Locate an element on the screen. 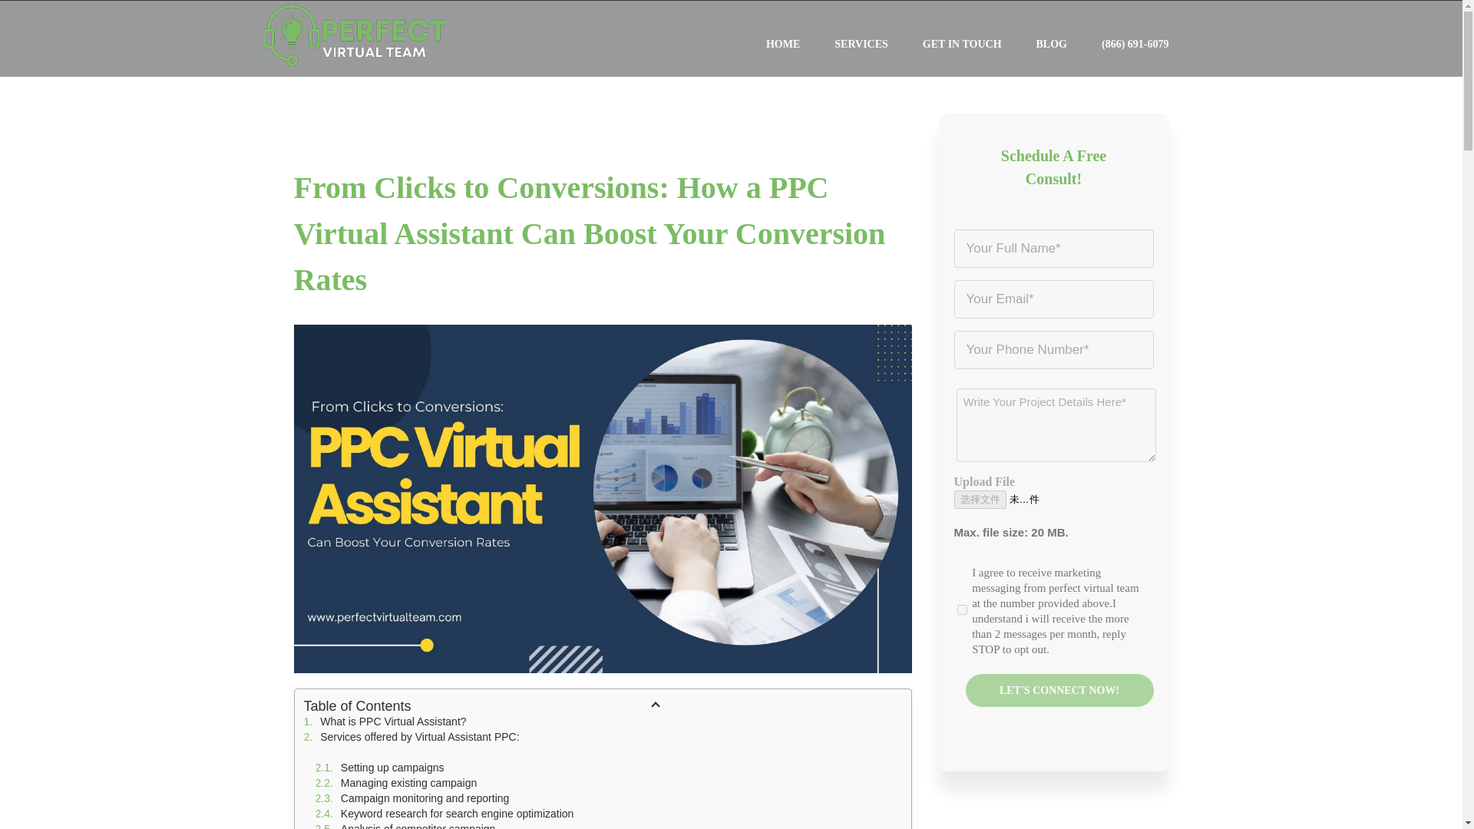 The image size is (1474, 829). Services offered by Virtual Assistant PPC: is located at coordinates (603, 737).